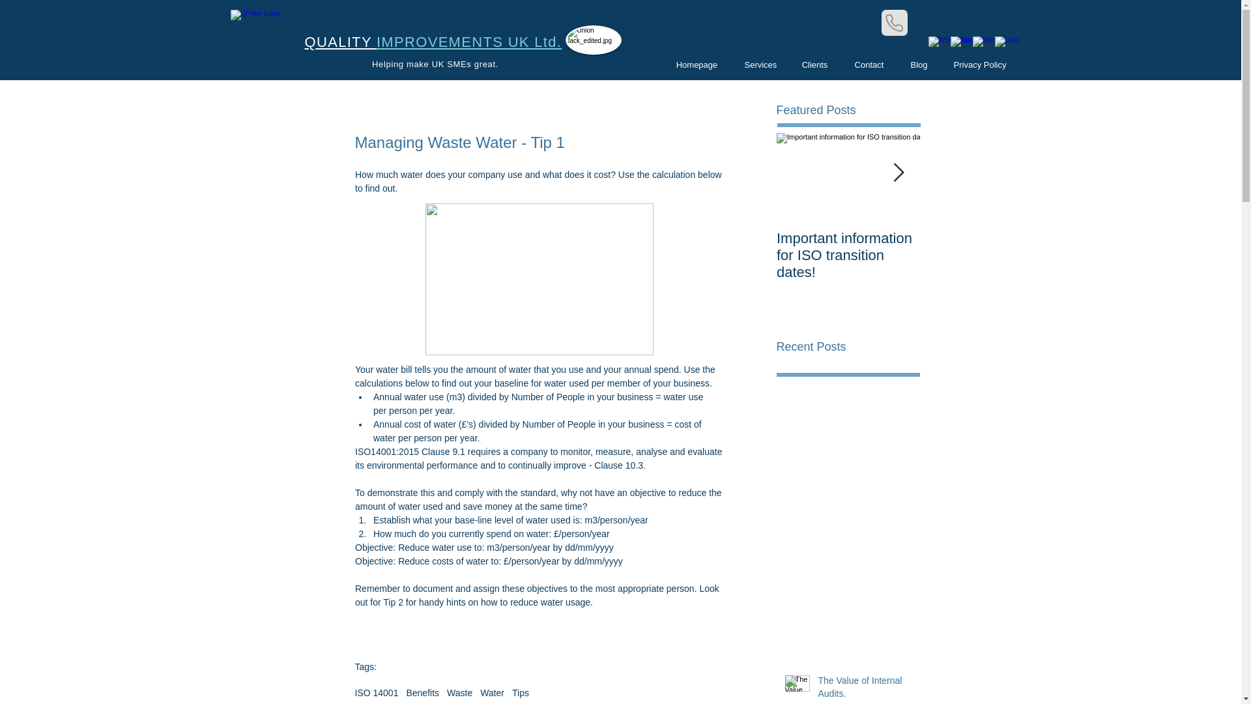  What do you see at coordinates (992, 239) in the screenshot?
I see `Two new pages!` at bounding box center [992, 239].